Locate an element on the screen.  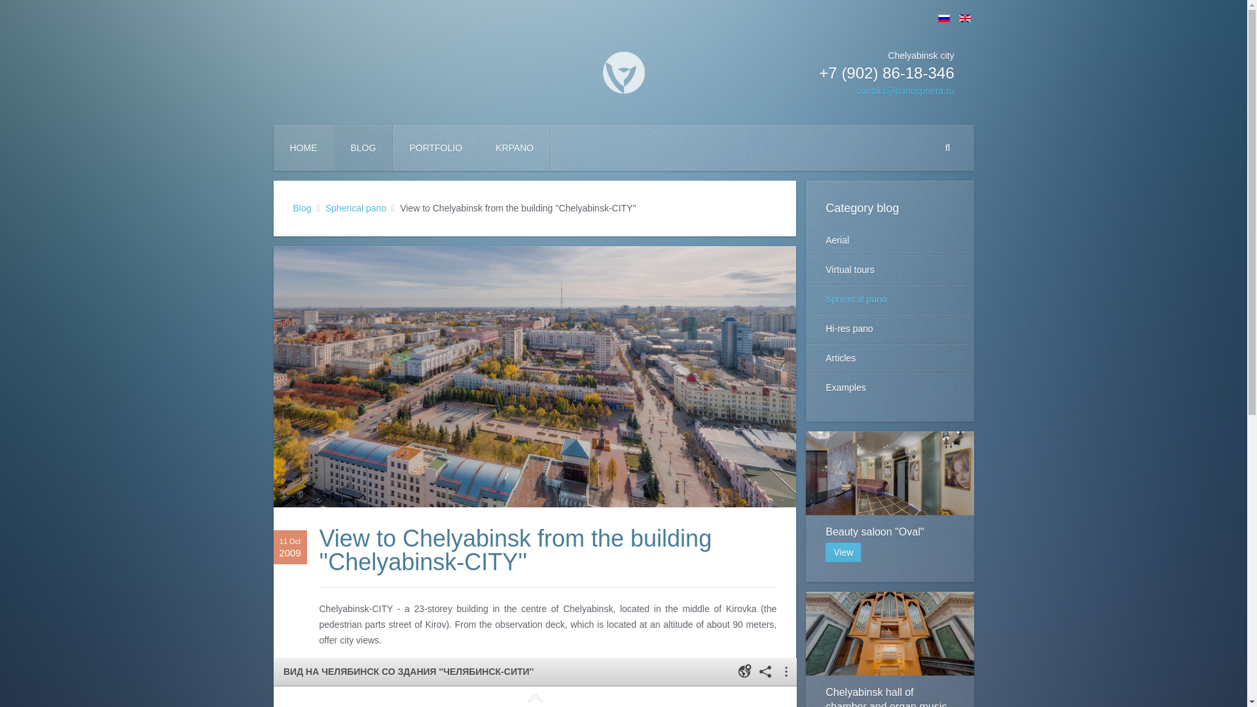
View is located at coordinates (355, 208).